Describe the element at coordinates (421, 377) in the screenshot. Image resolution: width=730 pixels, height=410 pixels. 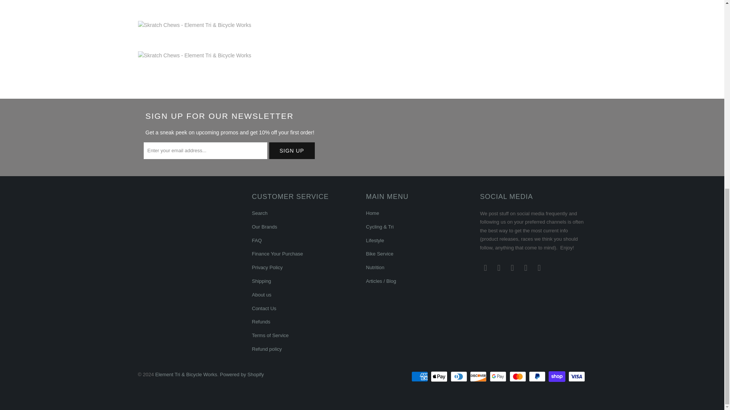
I see `American Express` at that location.